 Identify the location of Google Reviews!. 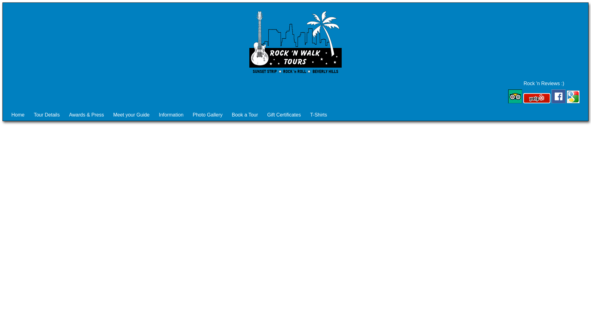
(573, 97).